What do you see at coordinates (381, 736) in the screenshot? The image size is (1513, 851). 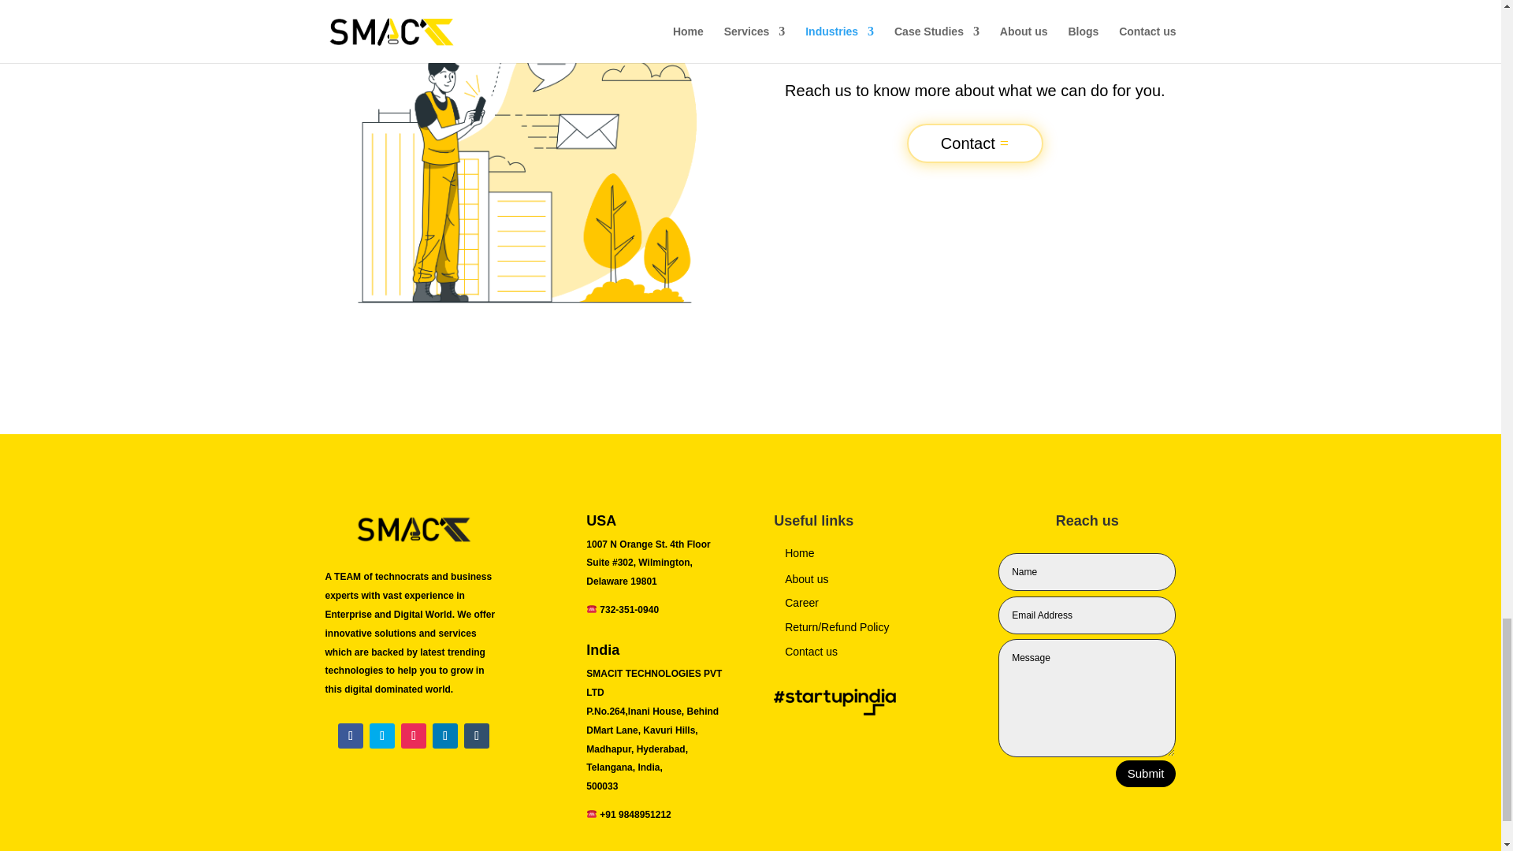 I see `Follow on Twitter` at bounding box center [381, 736].